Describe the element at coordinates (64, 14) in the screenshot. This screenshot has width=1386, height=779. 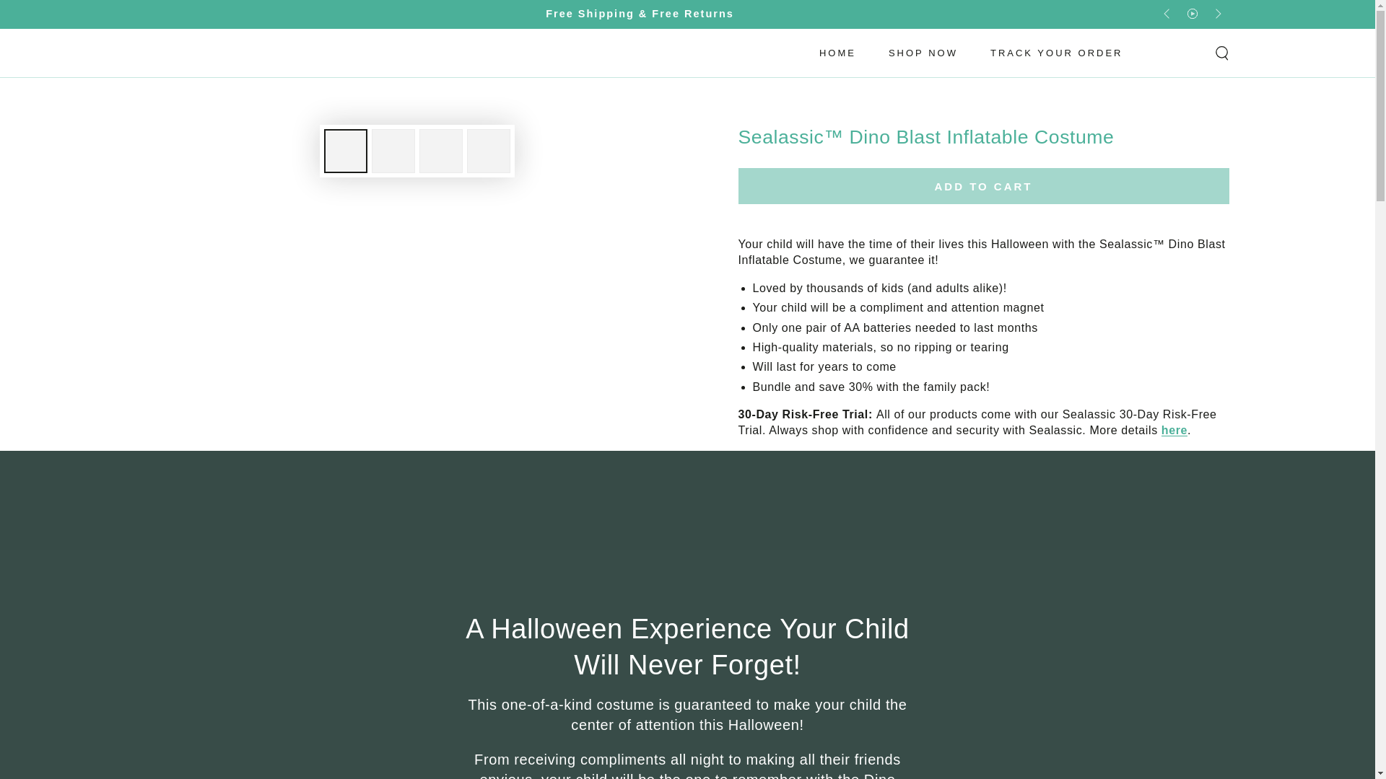
I see `SKIP TO CONTENT` at that location.